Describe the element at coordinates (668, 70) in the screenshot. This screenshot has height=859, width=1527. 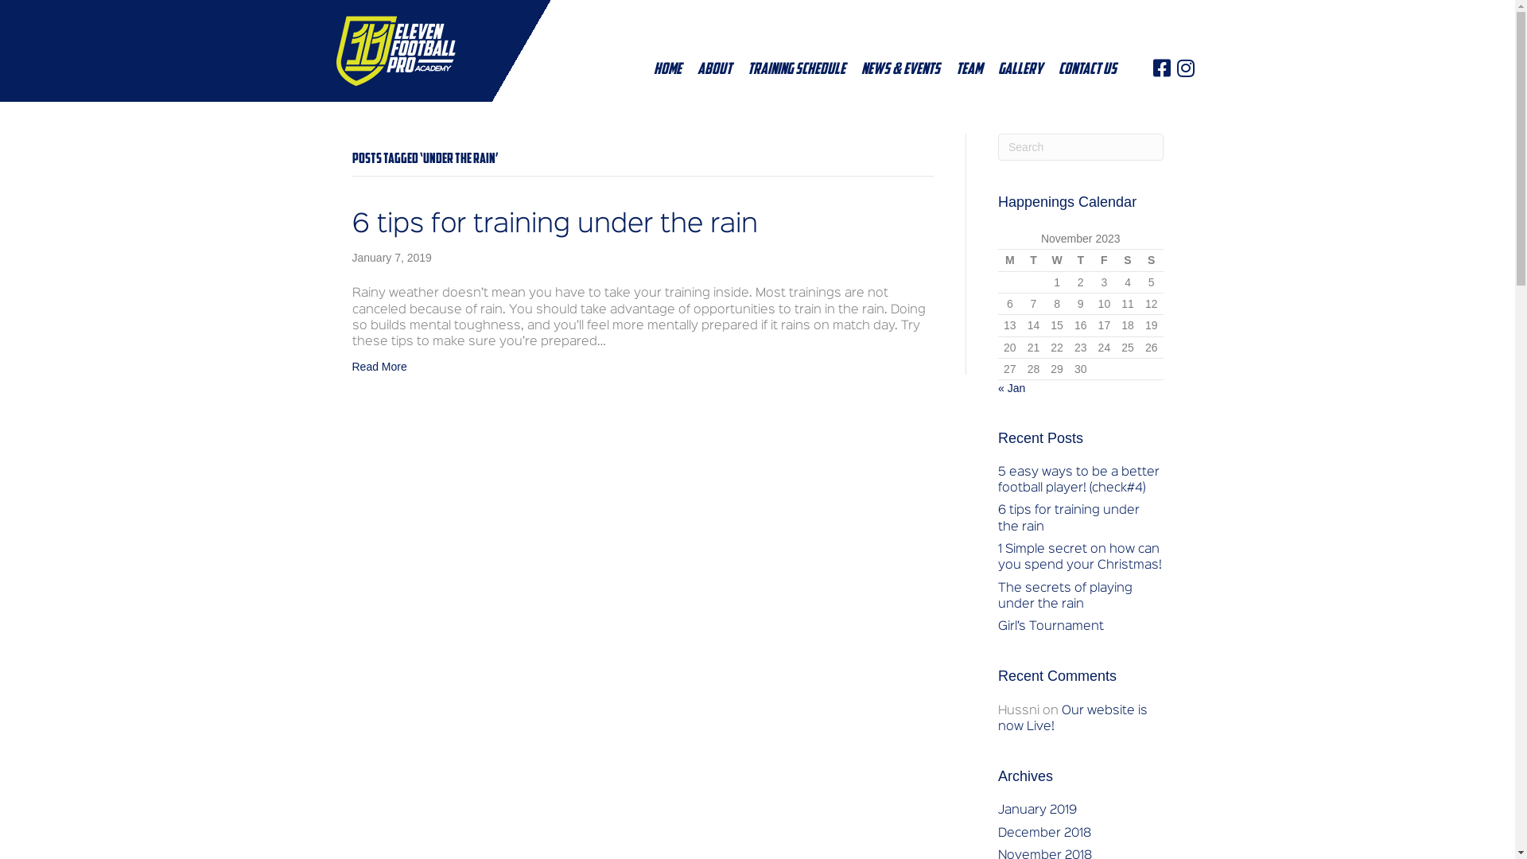
I see `Home` at that location.